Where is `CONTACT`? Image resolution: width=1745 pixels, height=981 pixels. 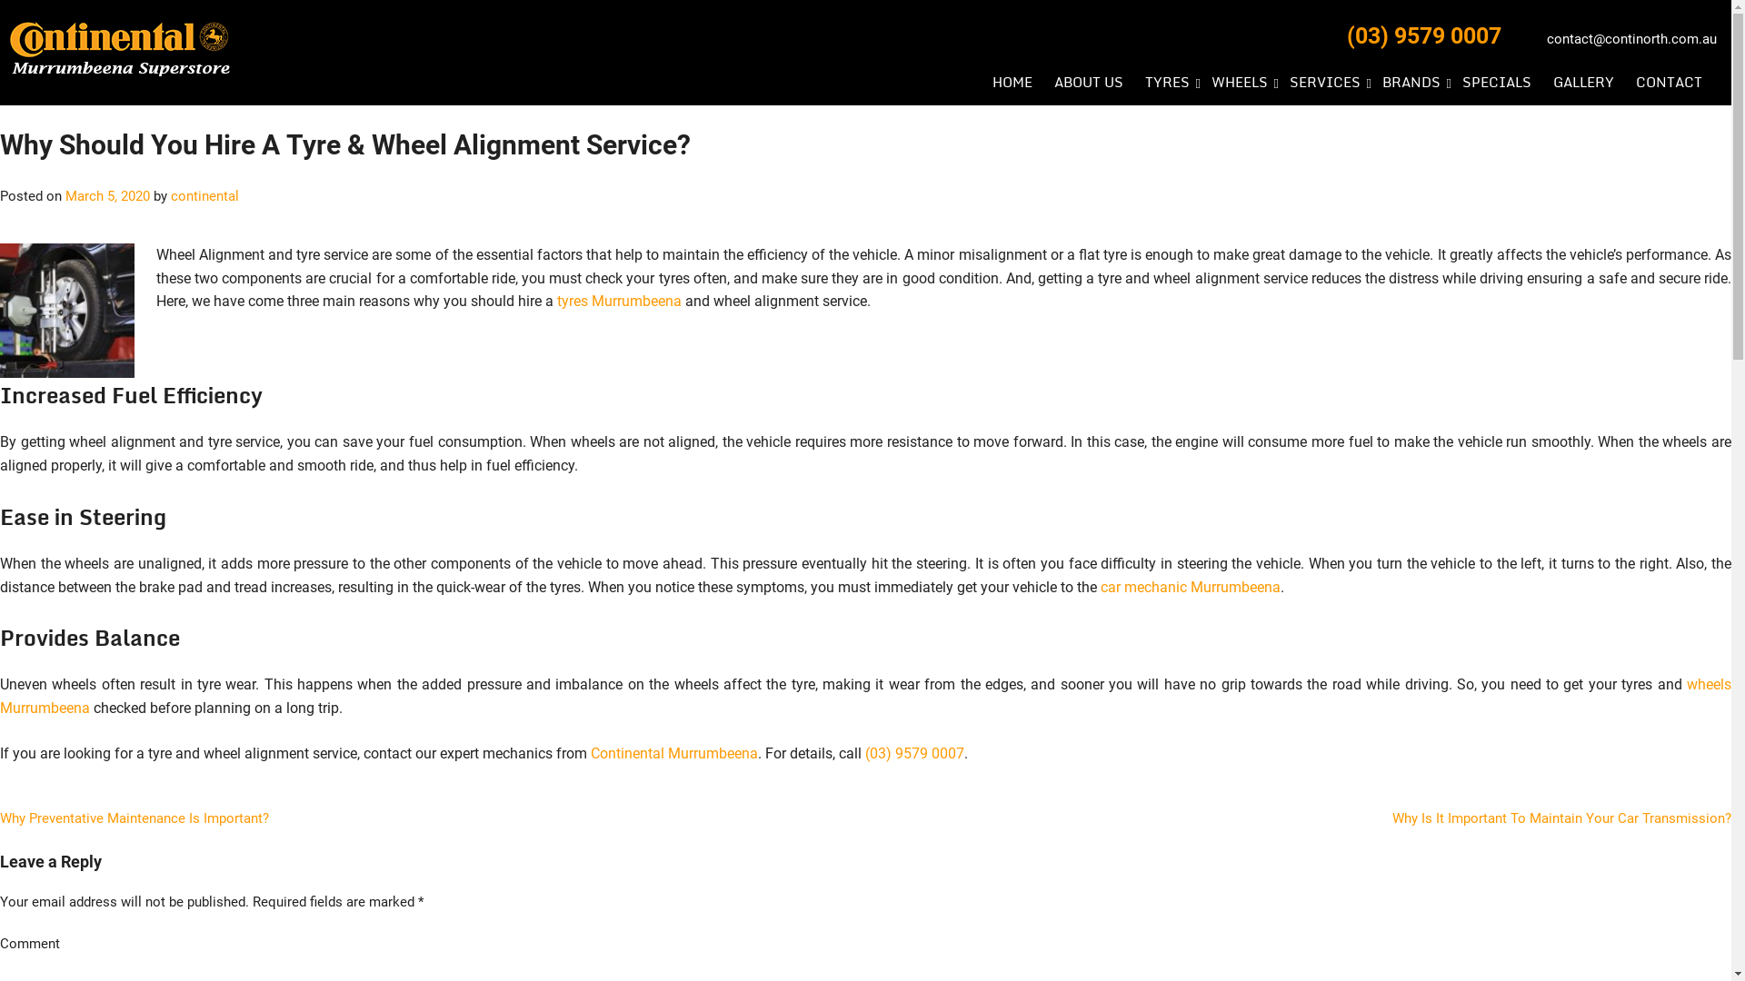 CONTACT is located at coordinates (1669, 82).